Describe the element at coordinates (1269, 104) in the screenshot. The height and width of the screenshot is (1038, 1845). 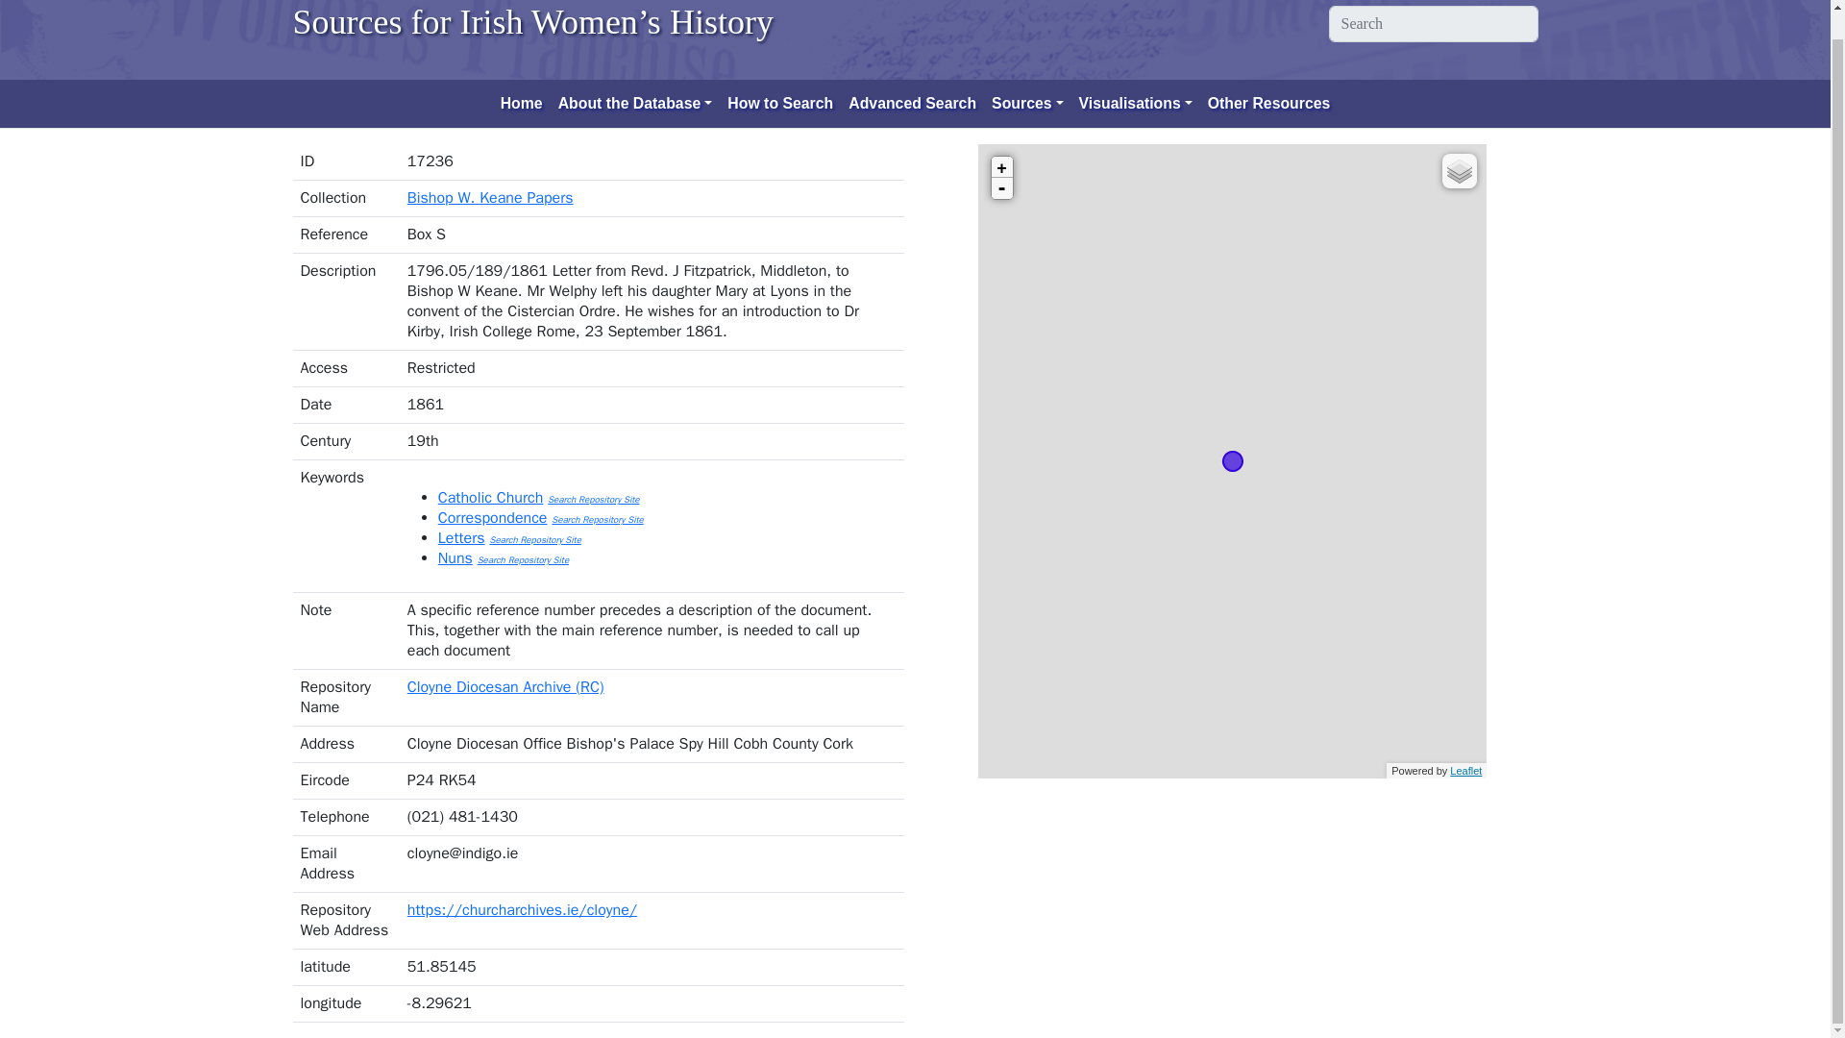
I see `Other Resources` at that location.